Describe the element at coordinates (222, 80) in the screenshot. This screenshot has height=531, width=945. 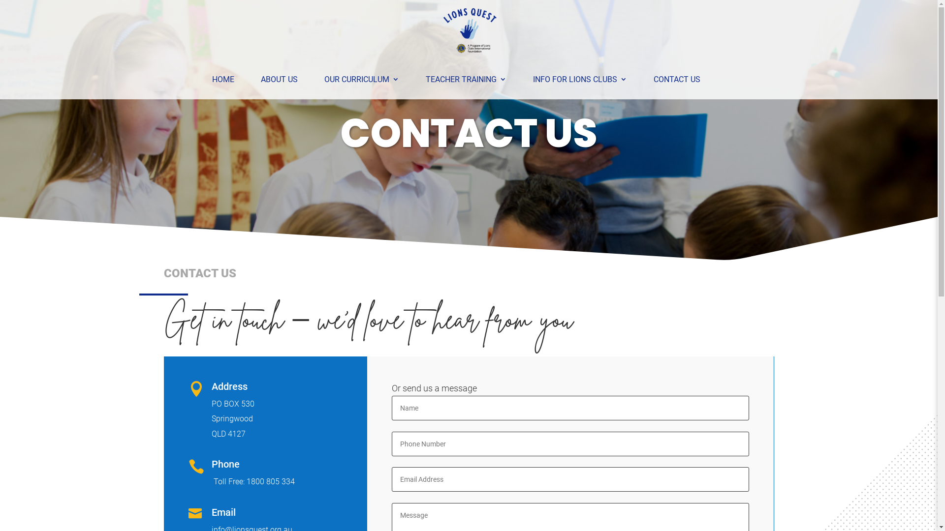
I see `HOME` at that location.